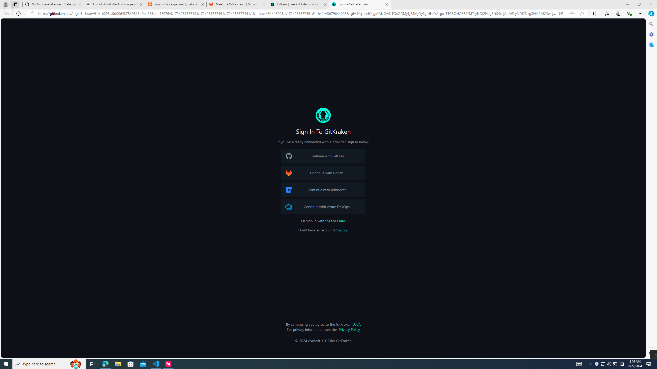  What do you see at coordinates (114, 4) in the screenshot?
I see `End of World War II in Europe - Wikipedia` at bounding box center [114, 4].